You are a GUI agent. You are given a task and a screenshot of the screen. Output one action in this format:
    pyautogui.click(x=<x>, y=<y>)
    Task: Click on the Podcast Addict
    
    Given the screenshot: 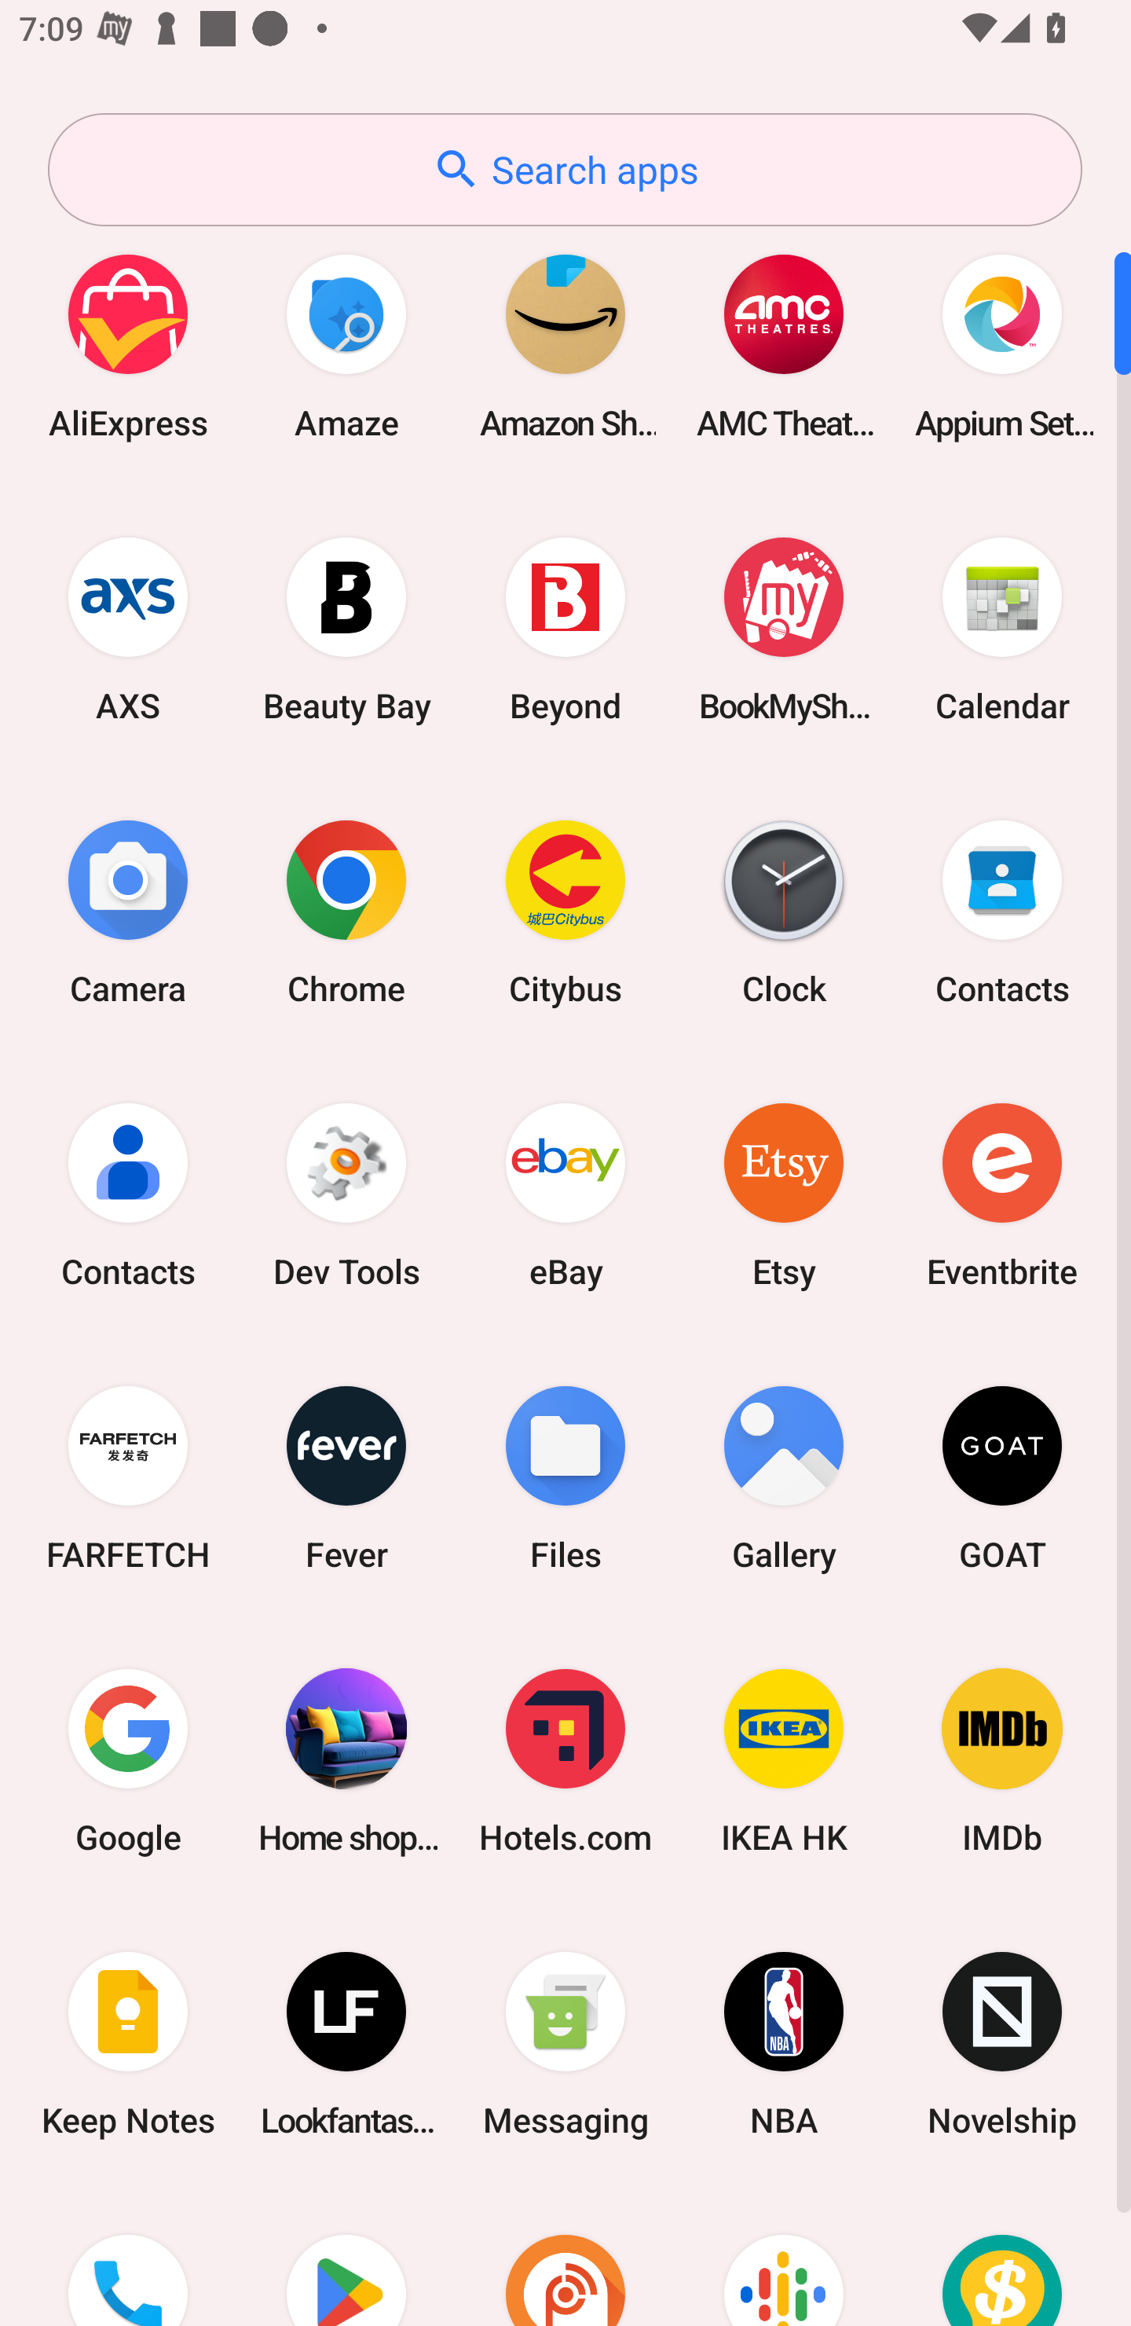 What is the action you would take?
    pyautogui.click(x=565, y=2256)
    